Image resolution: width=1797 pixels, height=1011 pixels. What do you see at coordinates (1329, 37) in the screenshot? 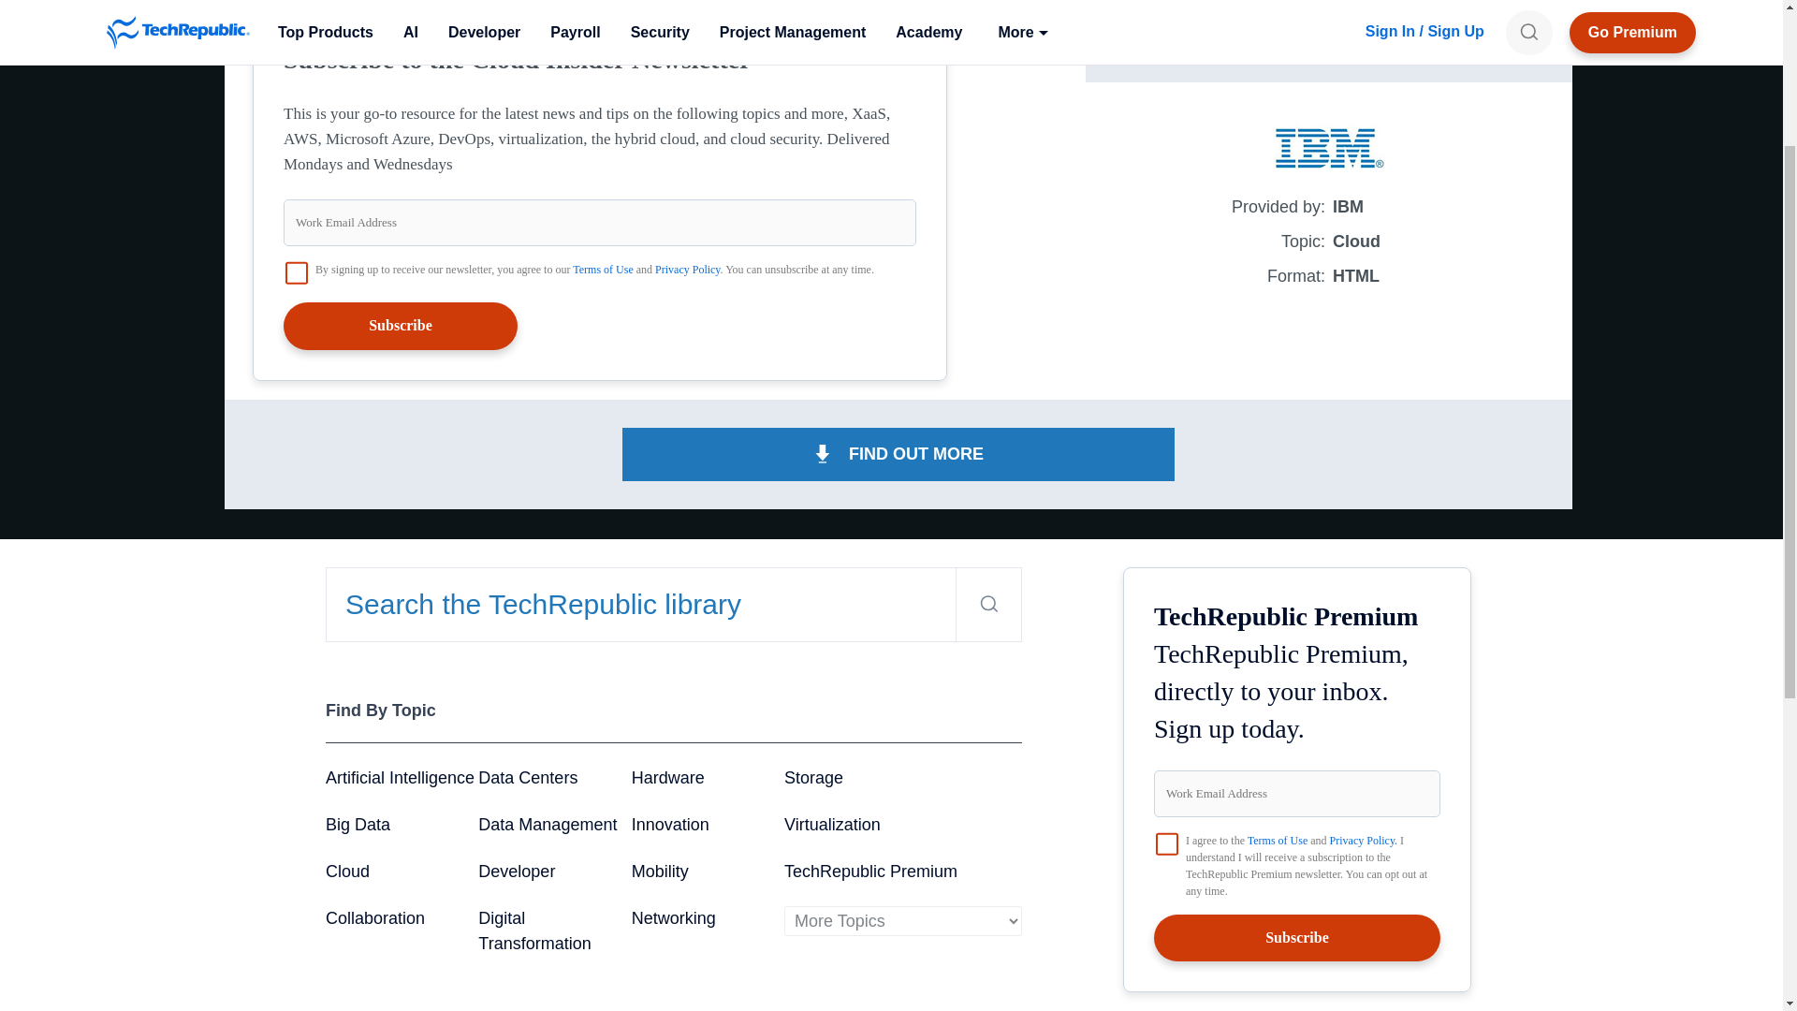
I see `FIND OUT MORE` at bounding box center [1329, 37].